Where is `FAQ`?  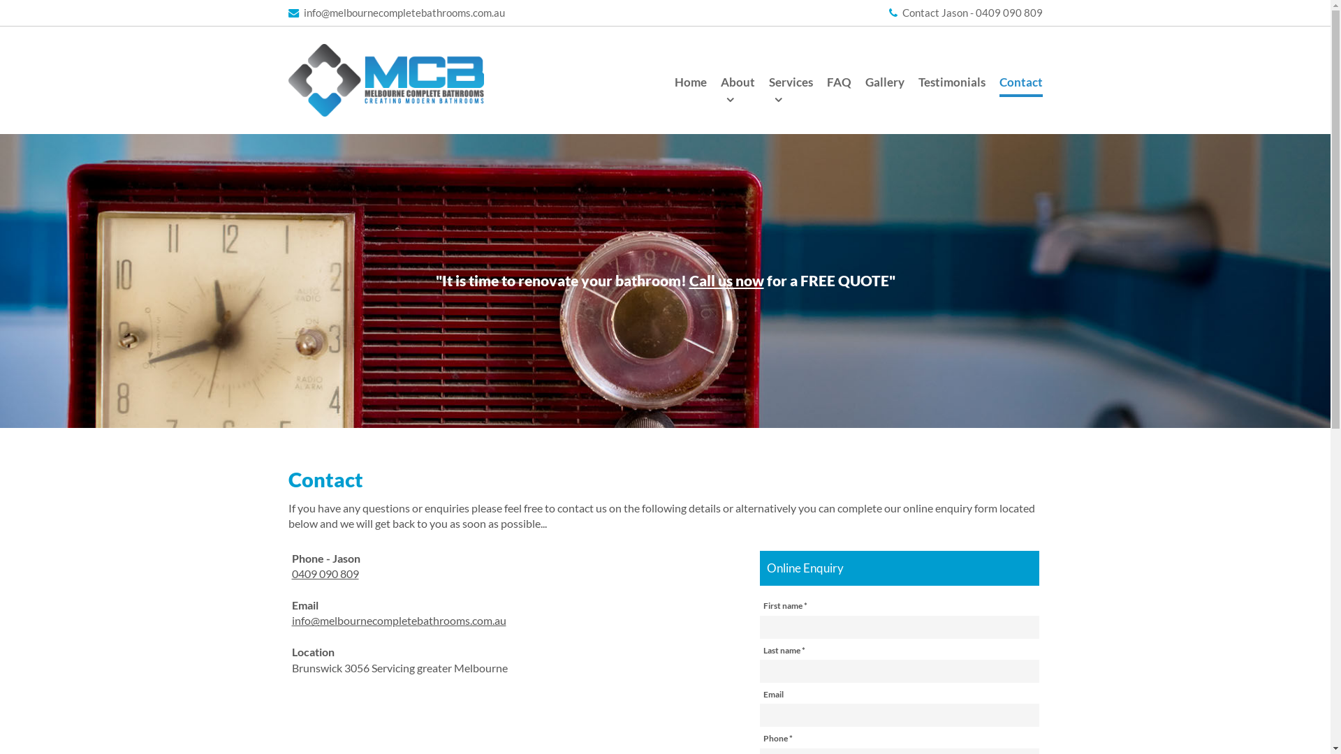 FAQ is located at coordinates (840, 86).